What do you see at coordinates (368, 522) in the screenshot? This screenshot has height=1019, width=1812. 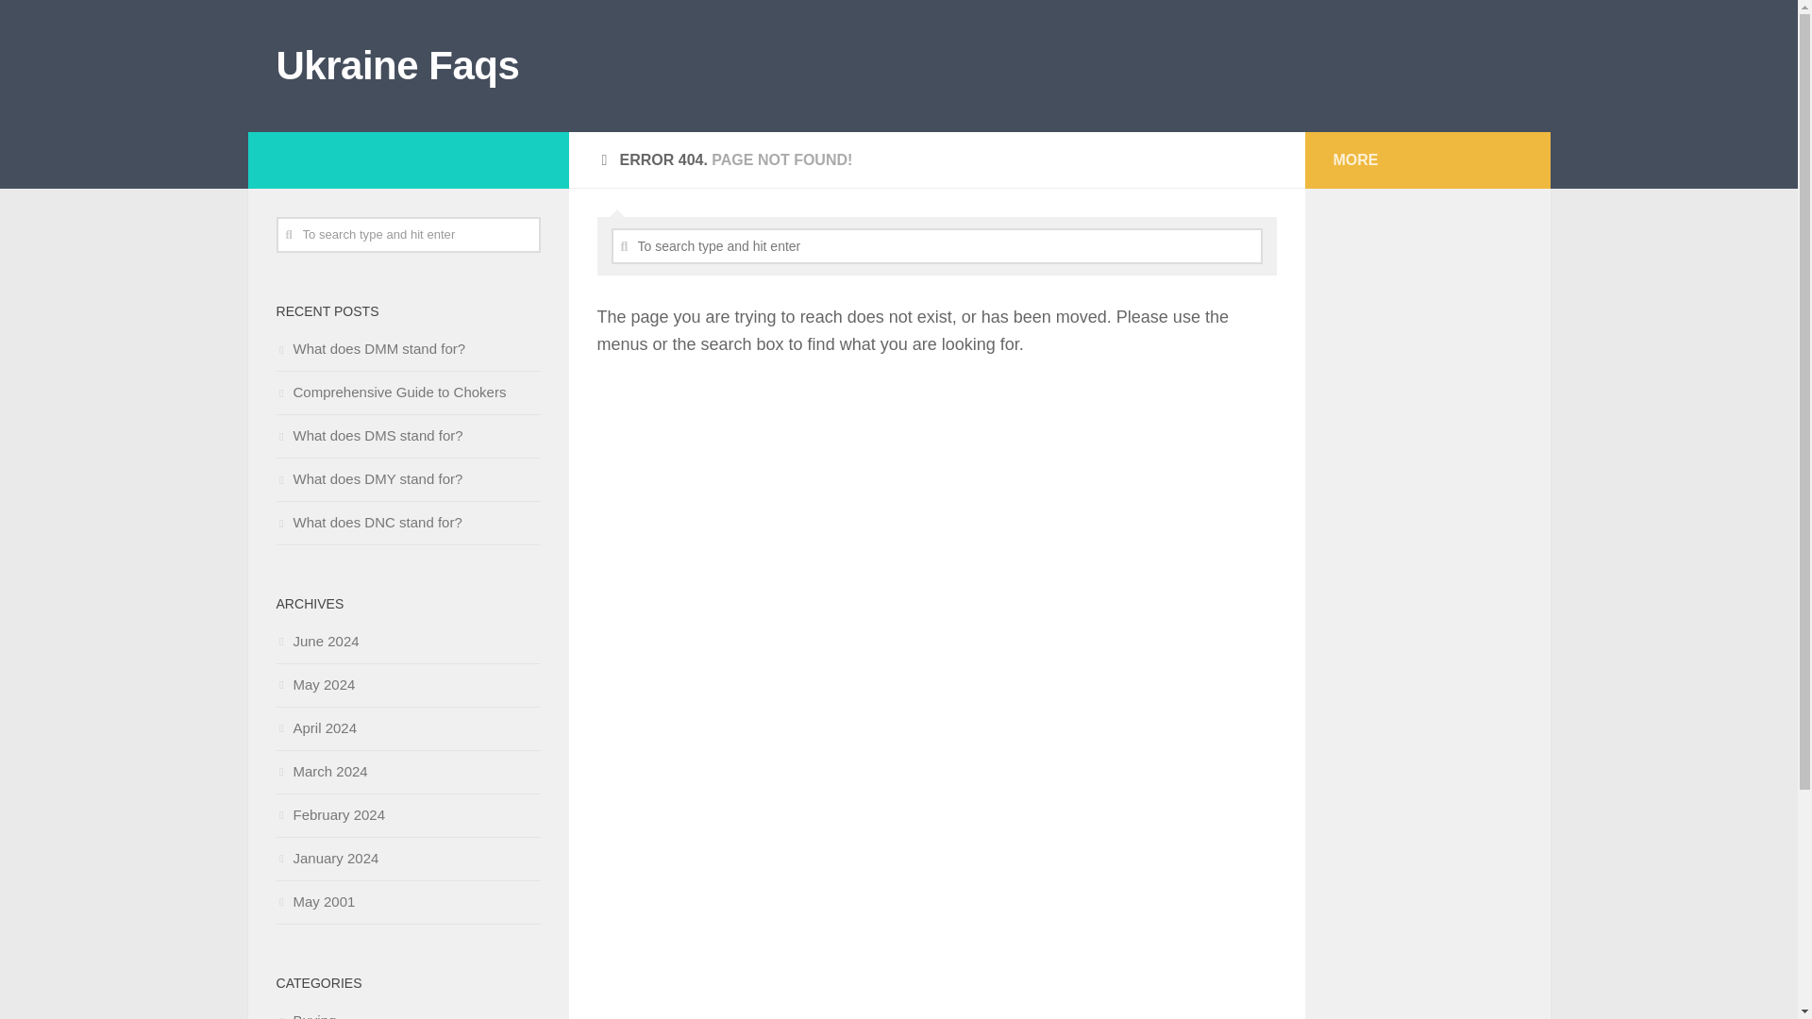 I see `What does DNC stand for?` at bounding box center [368, 522].